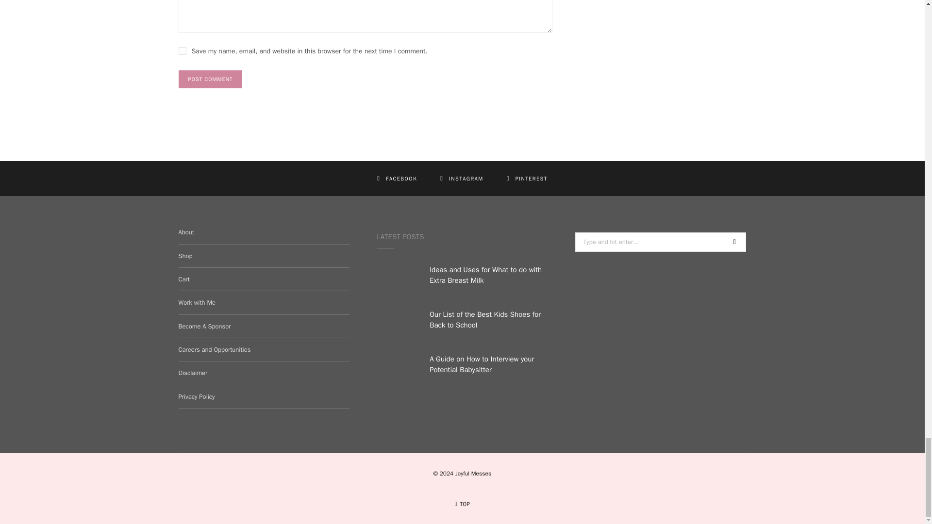 The image size is (932, 524). What do you see at coordinates (211, 79) in the screenshot?
I see `Post Comment` at bounding box center [211, 79].